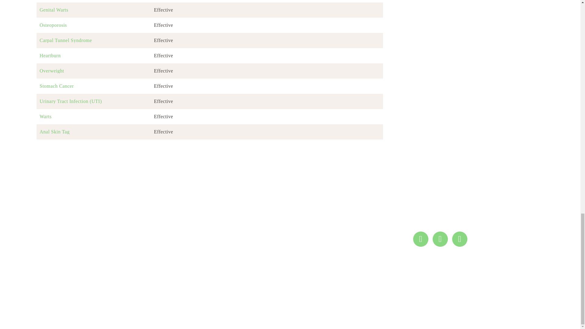 This screenshot has height=329, width=585. What do you see at coordinates (94, 86) in the screenshot?
I see `Stomach Cancer` at bounding box center [94, 86].